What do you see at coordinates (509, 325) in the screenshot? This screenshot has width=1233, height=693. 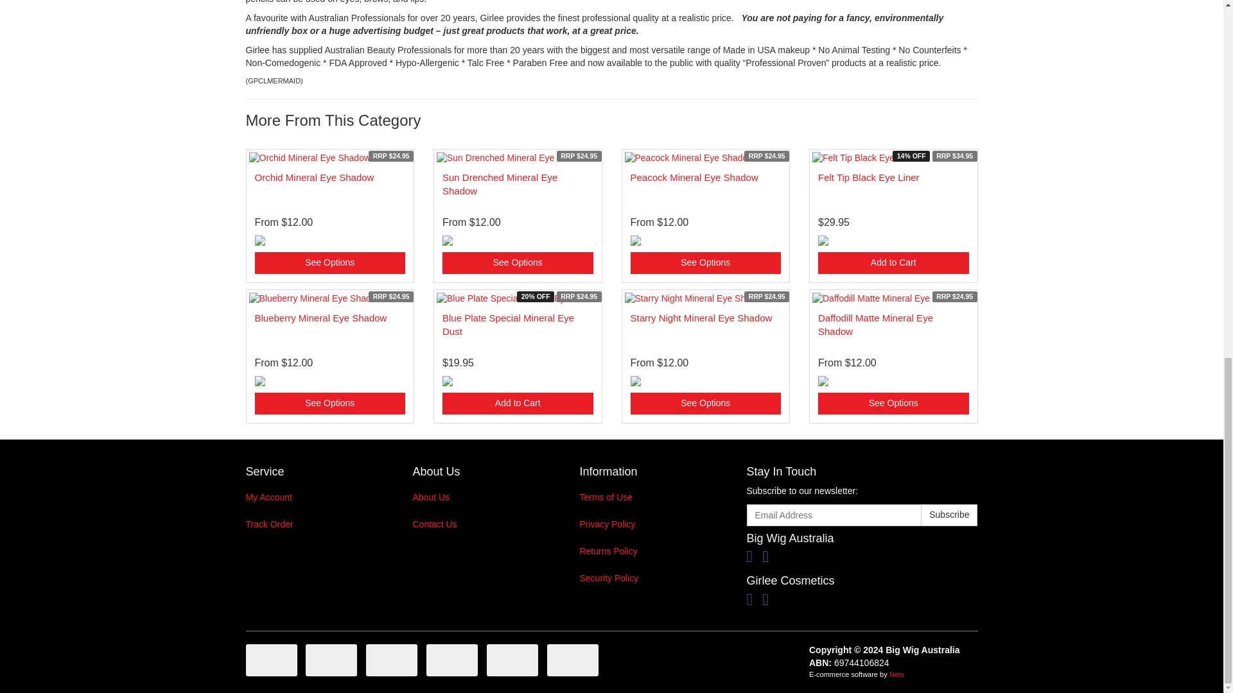 I see `Blue Plate Special Mineral Eye Dust` at bounding box center [509, 325].